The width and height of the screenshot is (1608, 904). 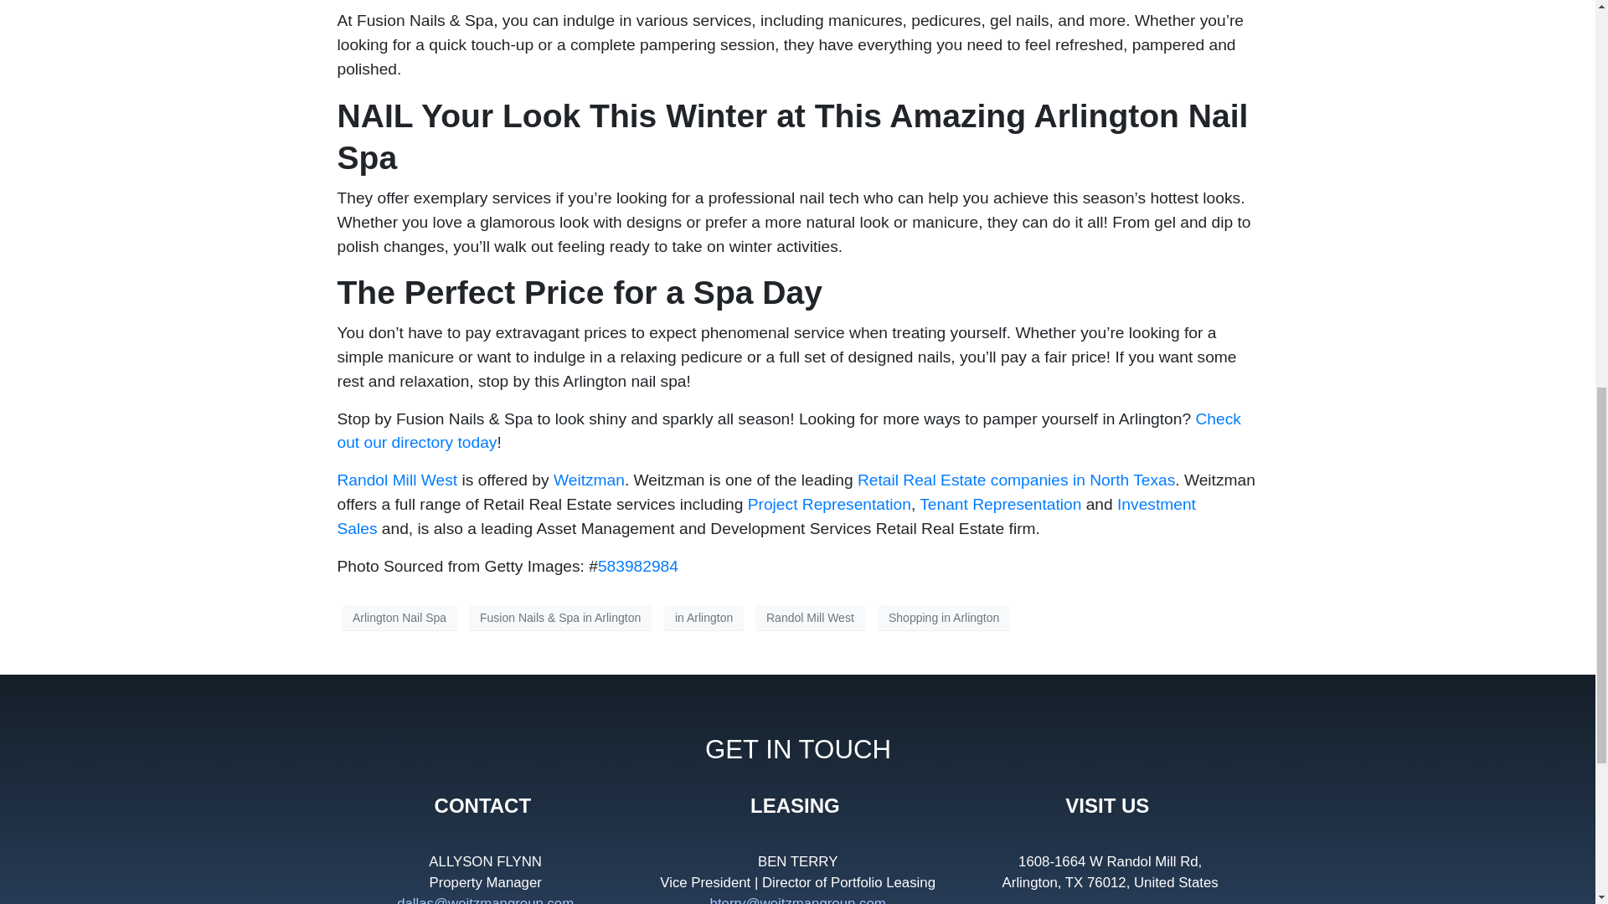 What do you see at coordinates (1000, 504) in the screenshot?
I see `Tenant Representation` at bounding box center [1000, 504].